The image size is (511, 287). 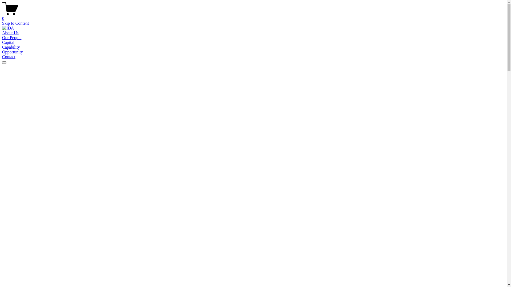 What do you see at coordinates (253, 16) in the screenshot?
I see `0` at bounding box center [253, 16].